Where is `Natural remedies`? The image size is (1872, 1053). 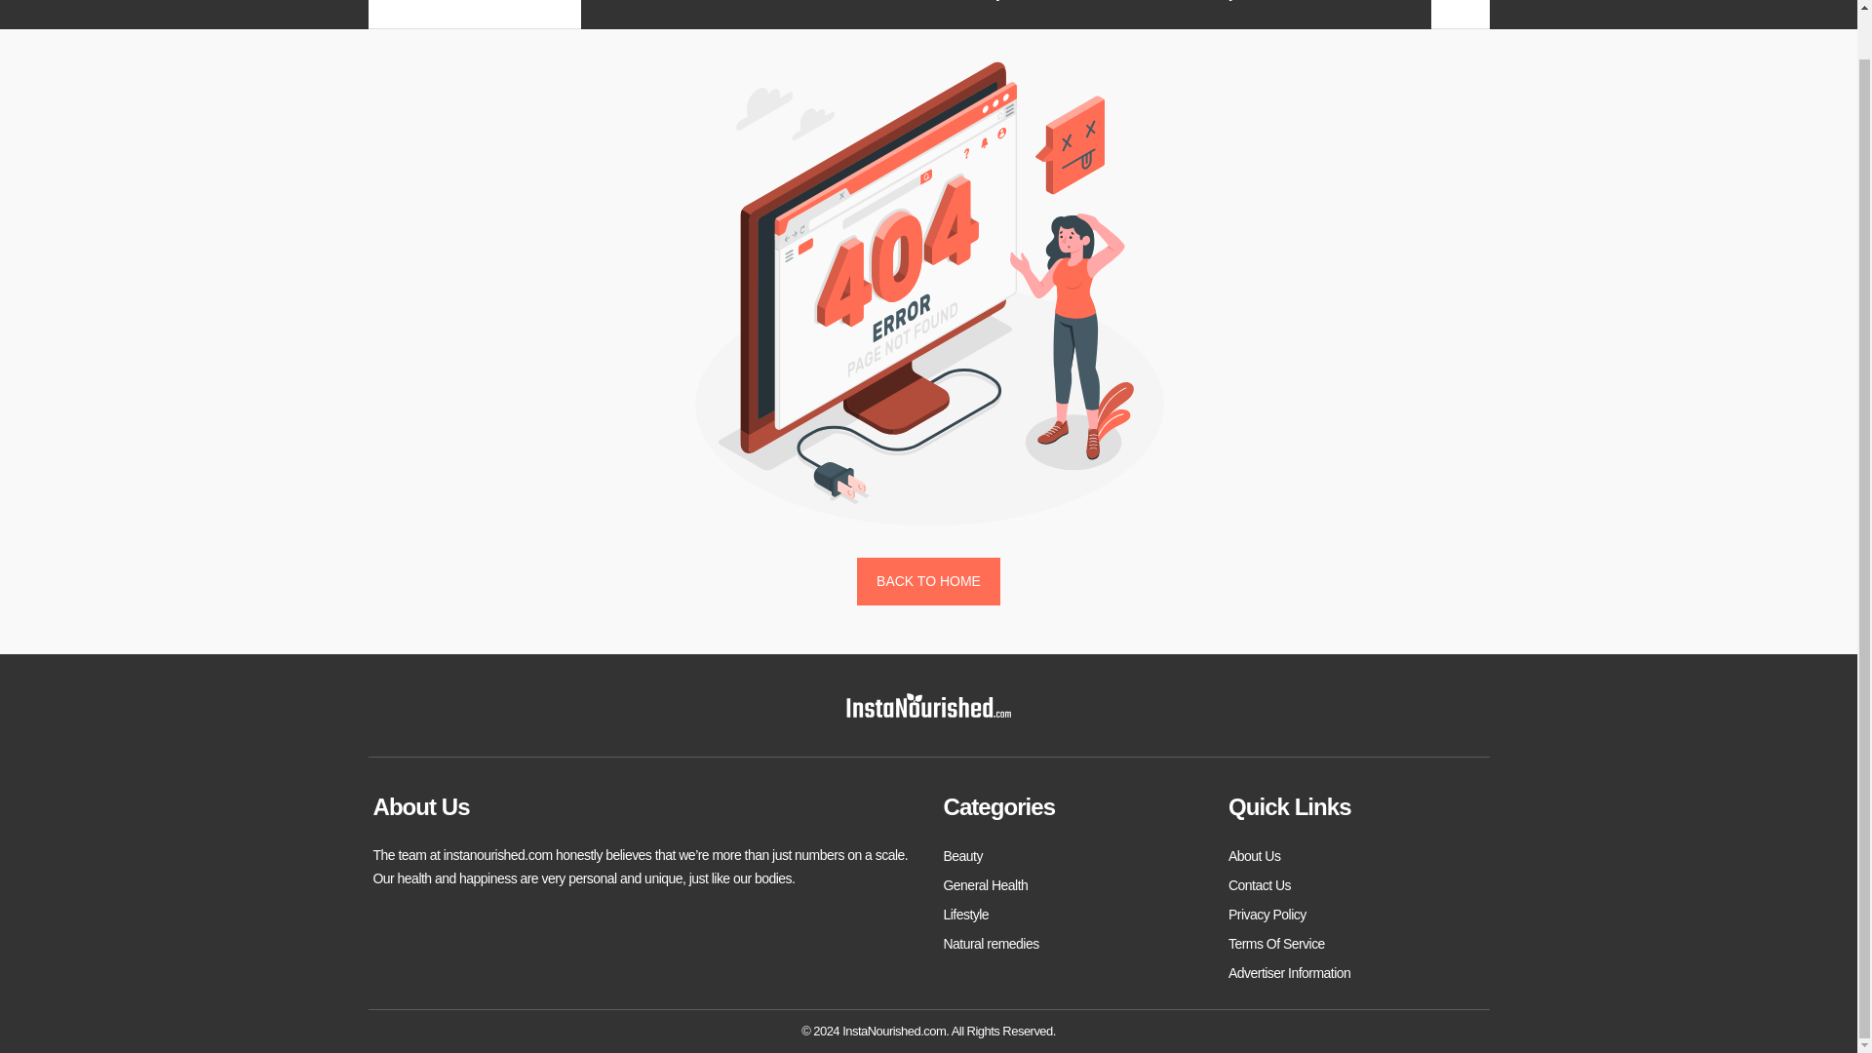
Natural remedies is located at coordinates (991, 943).